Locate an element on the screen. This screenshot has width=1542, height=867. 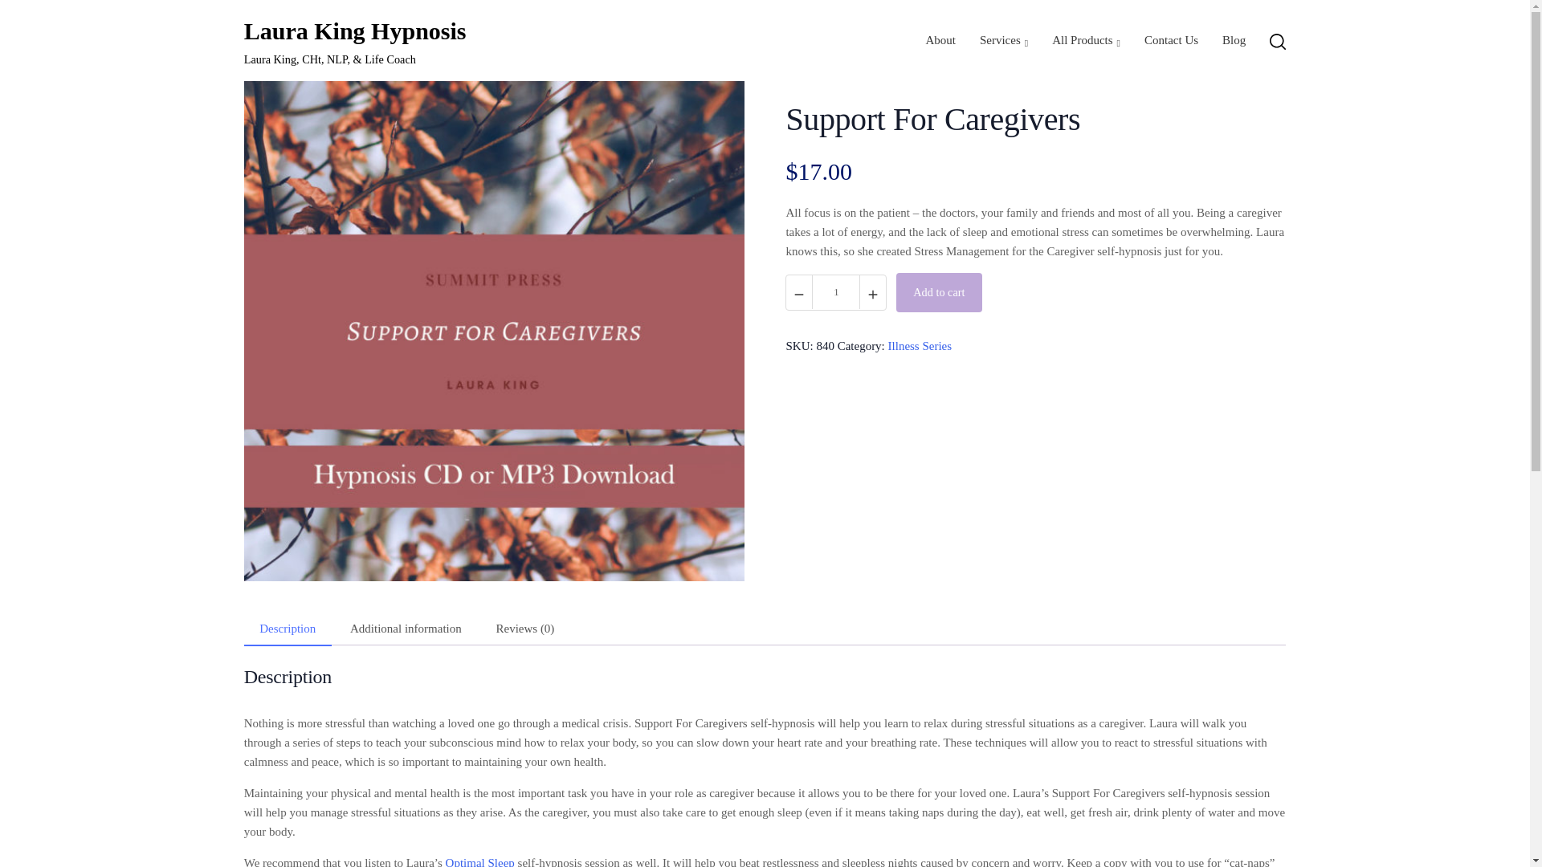
Additional information is located at coordinates (405, 629).